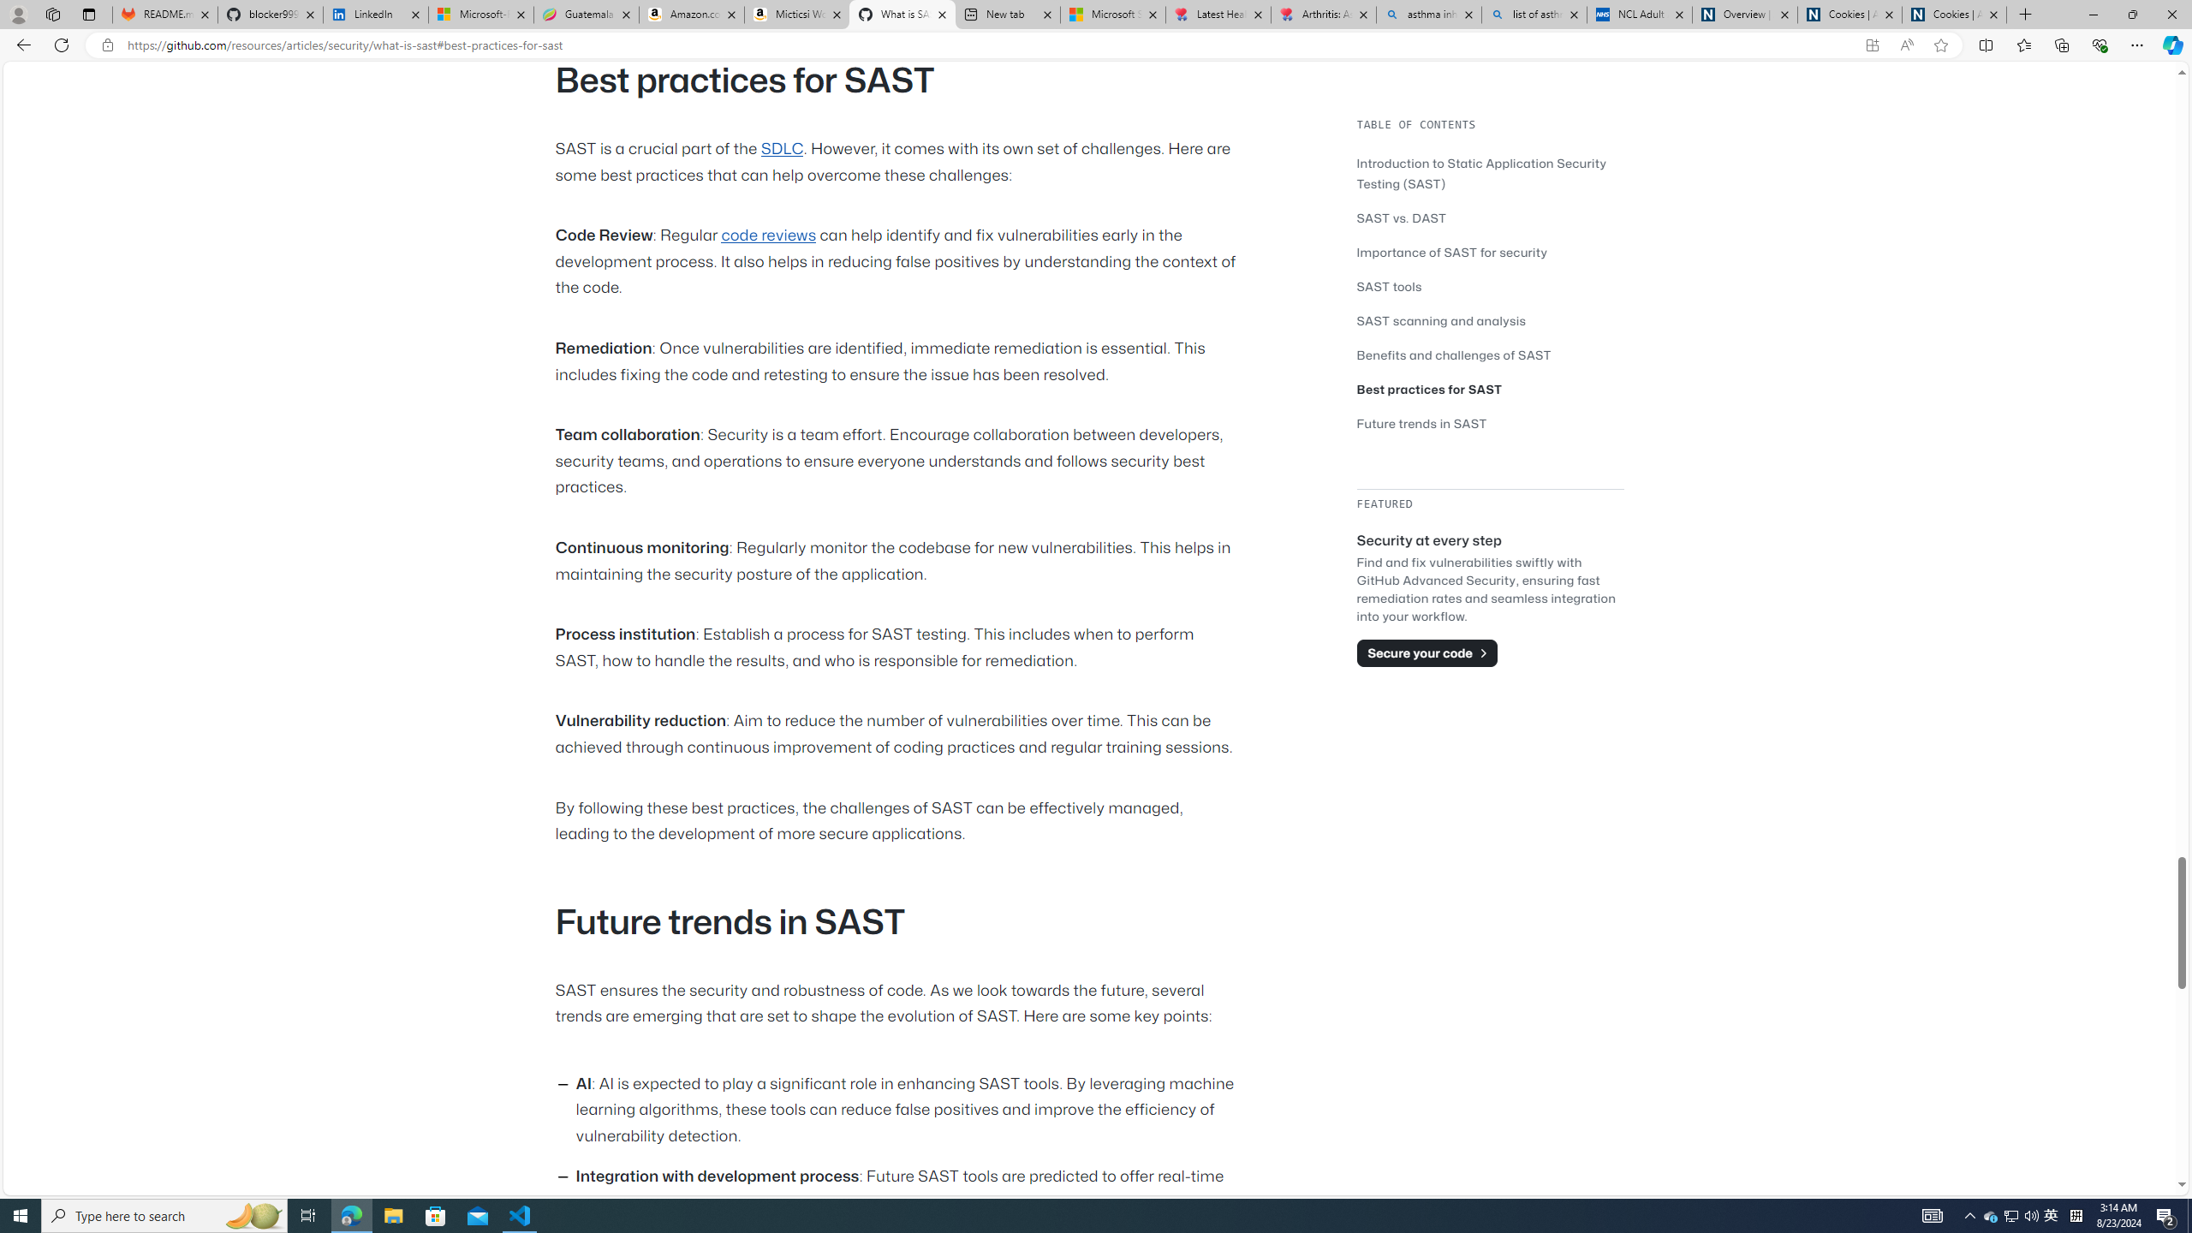  I want to click on SDLC, so click(783, 149).